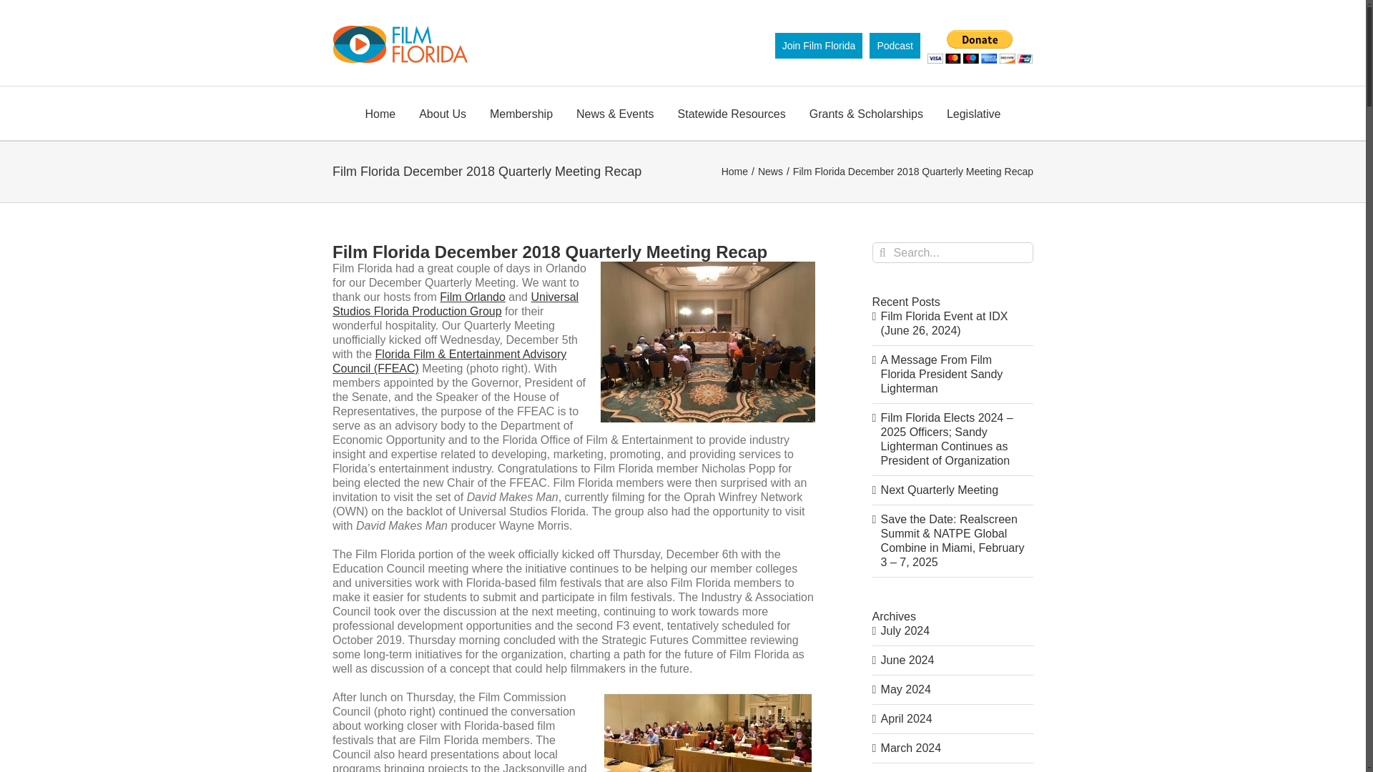 The height and width of the screenshot is (772, 1373). What do you see at coordinates (521, 113) in the screenshot?
I see `Membership` at bounding box center [521, 113].